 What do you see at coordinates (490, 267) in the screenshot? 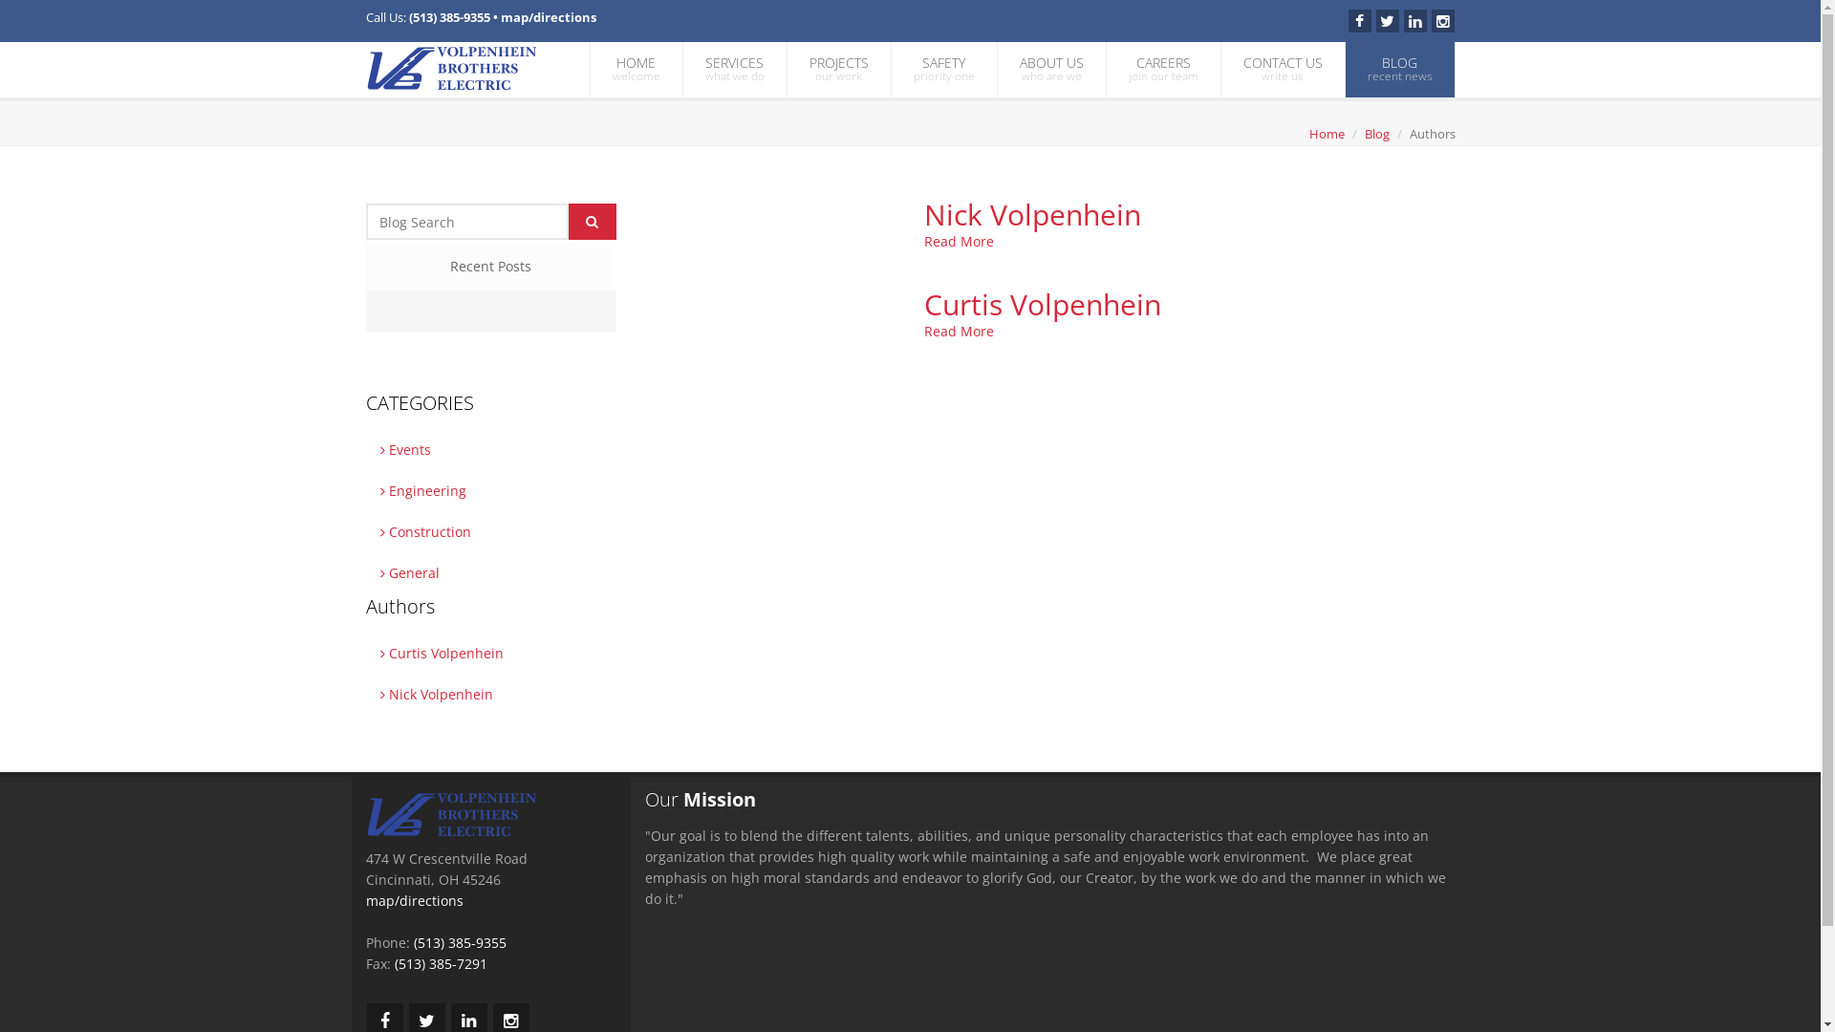
I see `Recent Posts` at bounding box center [490, 267].